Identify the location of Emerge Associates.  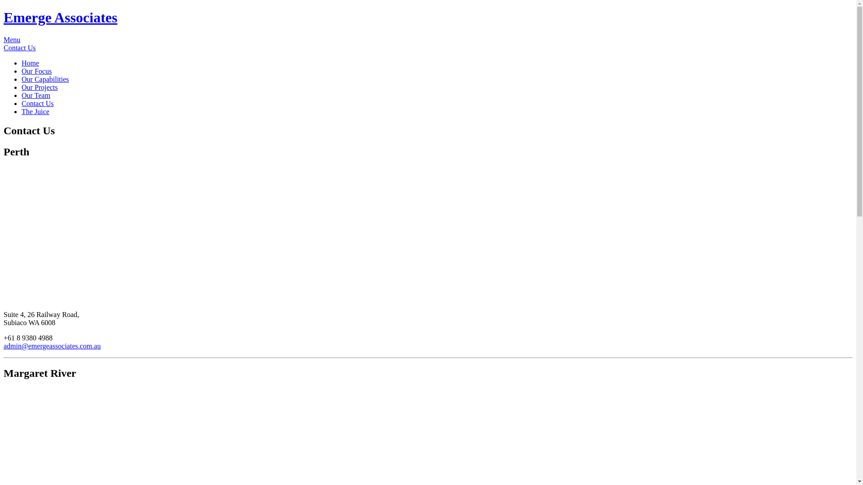
(60, 18).